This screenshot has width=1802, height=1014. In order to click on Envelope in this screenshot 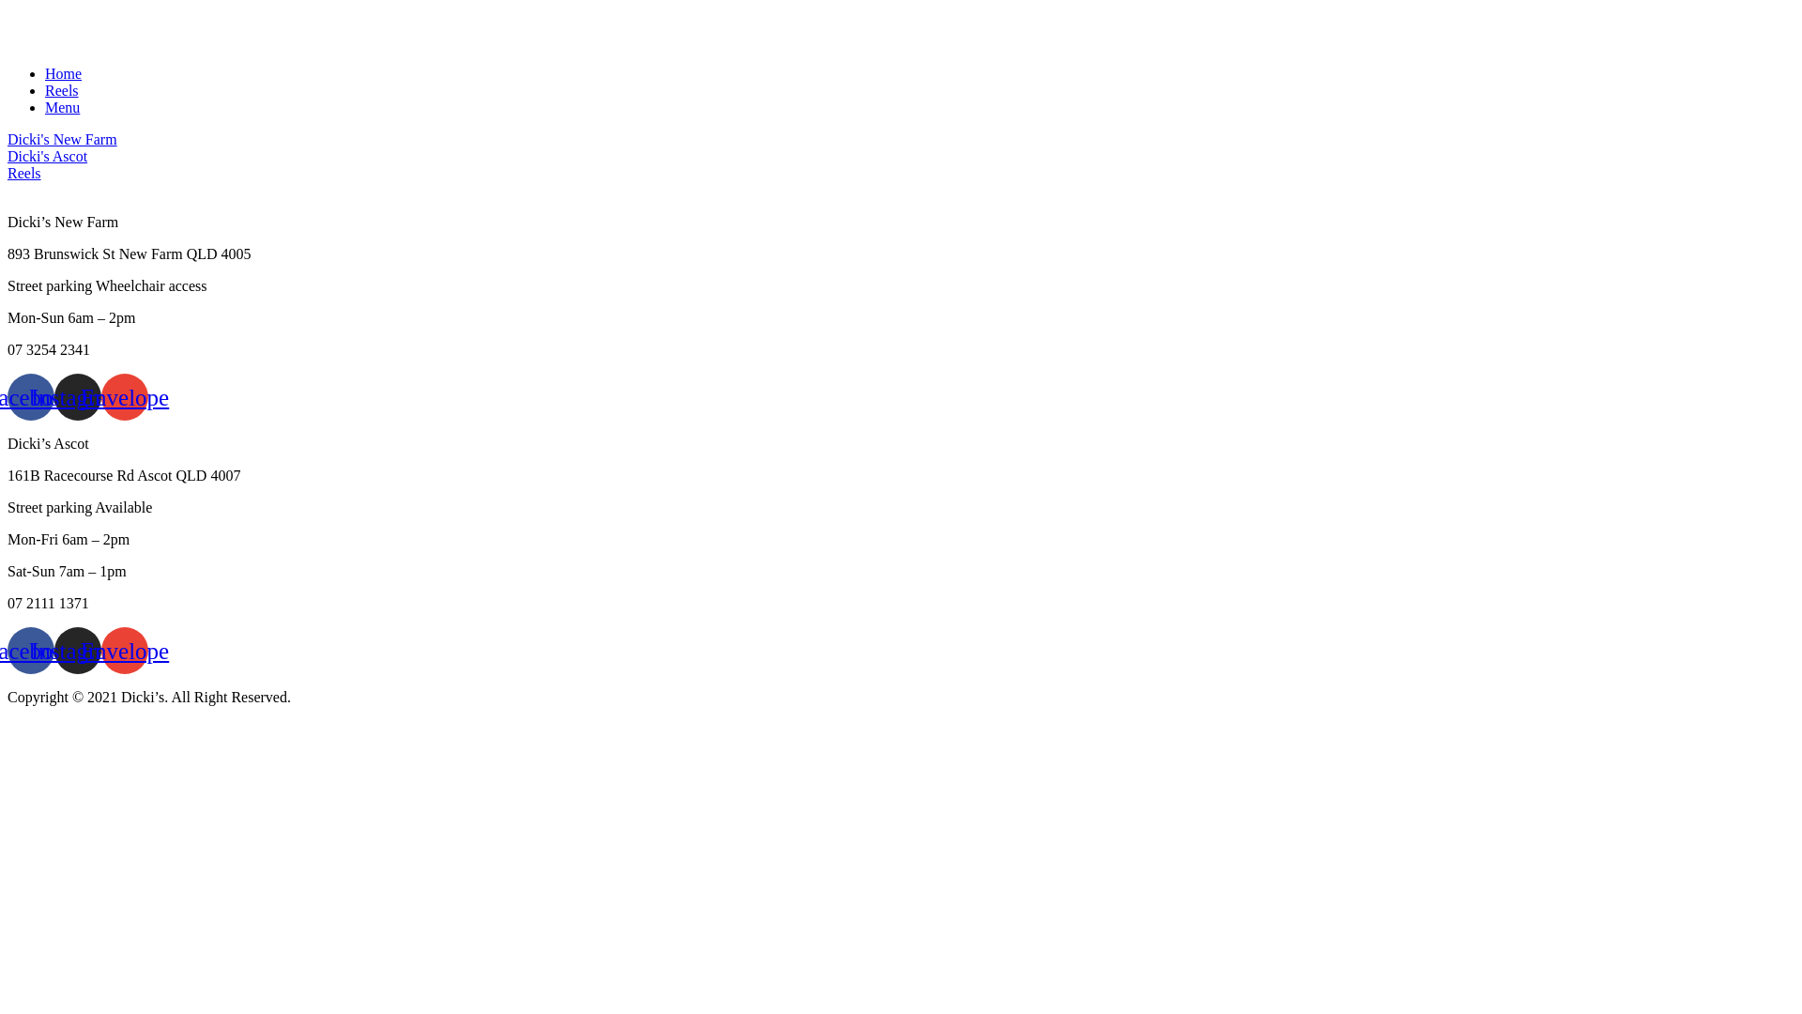, I will do `click(125, 651)`.